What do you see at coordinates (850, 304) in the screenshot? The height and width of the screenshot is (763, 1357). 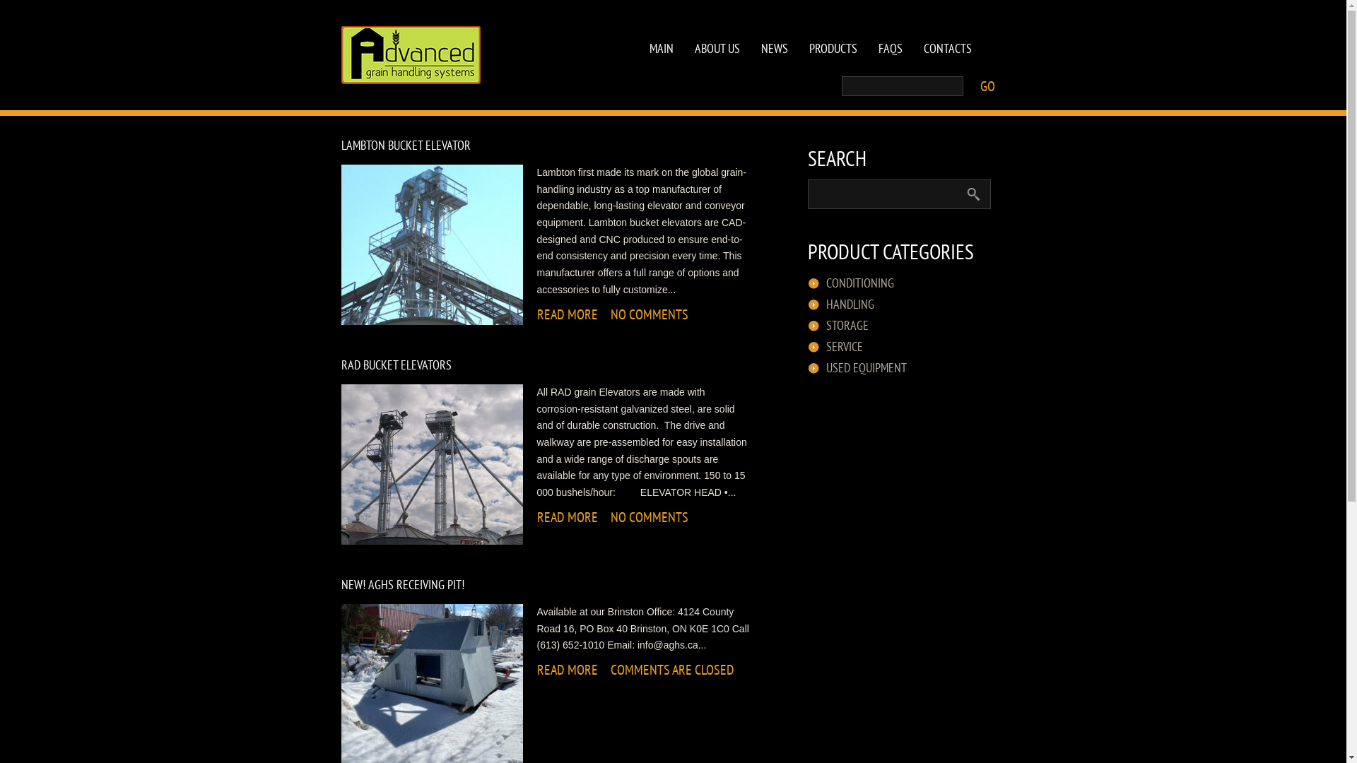 I see `HANDLING` at bounding box center [850, 304].